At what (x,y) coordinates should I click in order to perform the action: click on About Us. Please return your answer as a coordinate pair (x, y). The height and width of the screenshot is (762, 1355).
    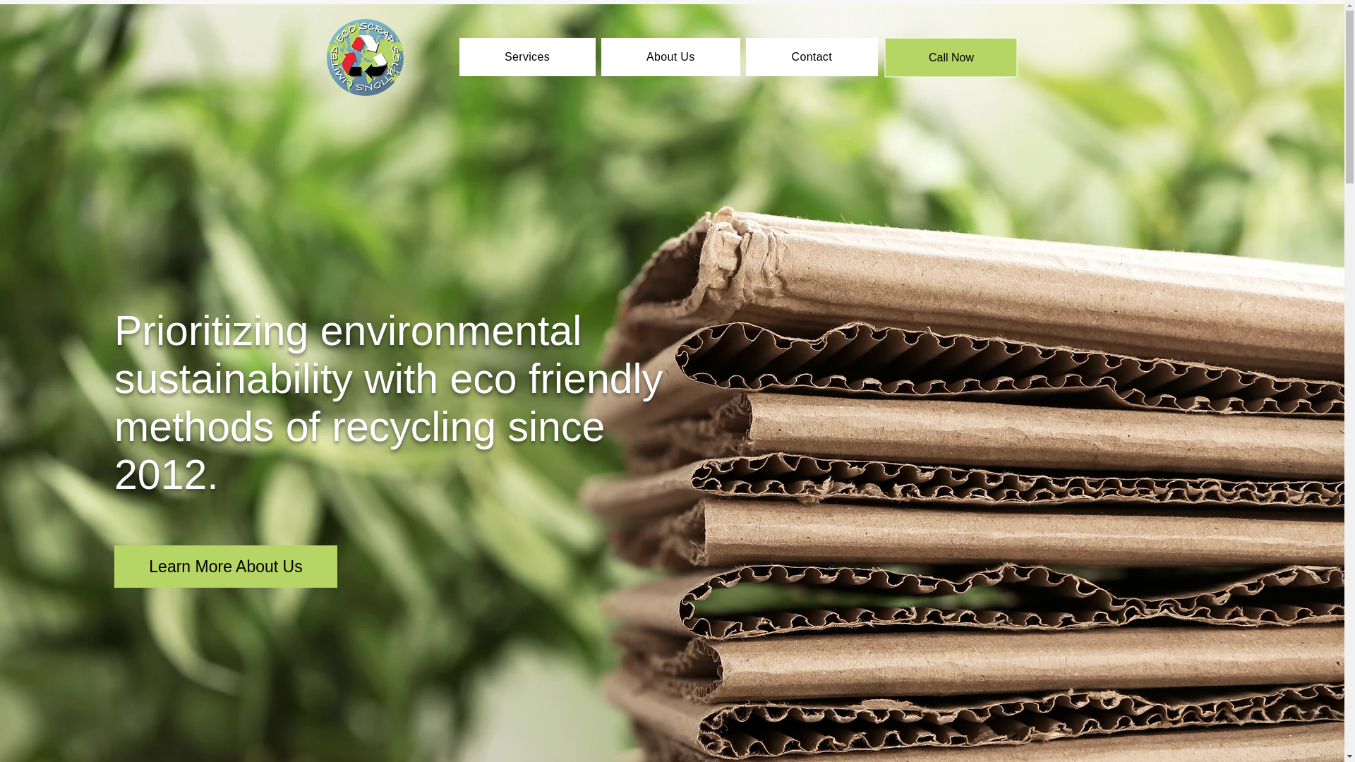
    Looking at the image, I should click on (670, 57).